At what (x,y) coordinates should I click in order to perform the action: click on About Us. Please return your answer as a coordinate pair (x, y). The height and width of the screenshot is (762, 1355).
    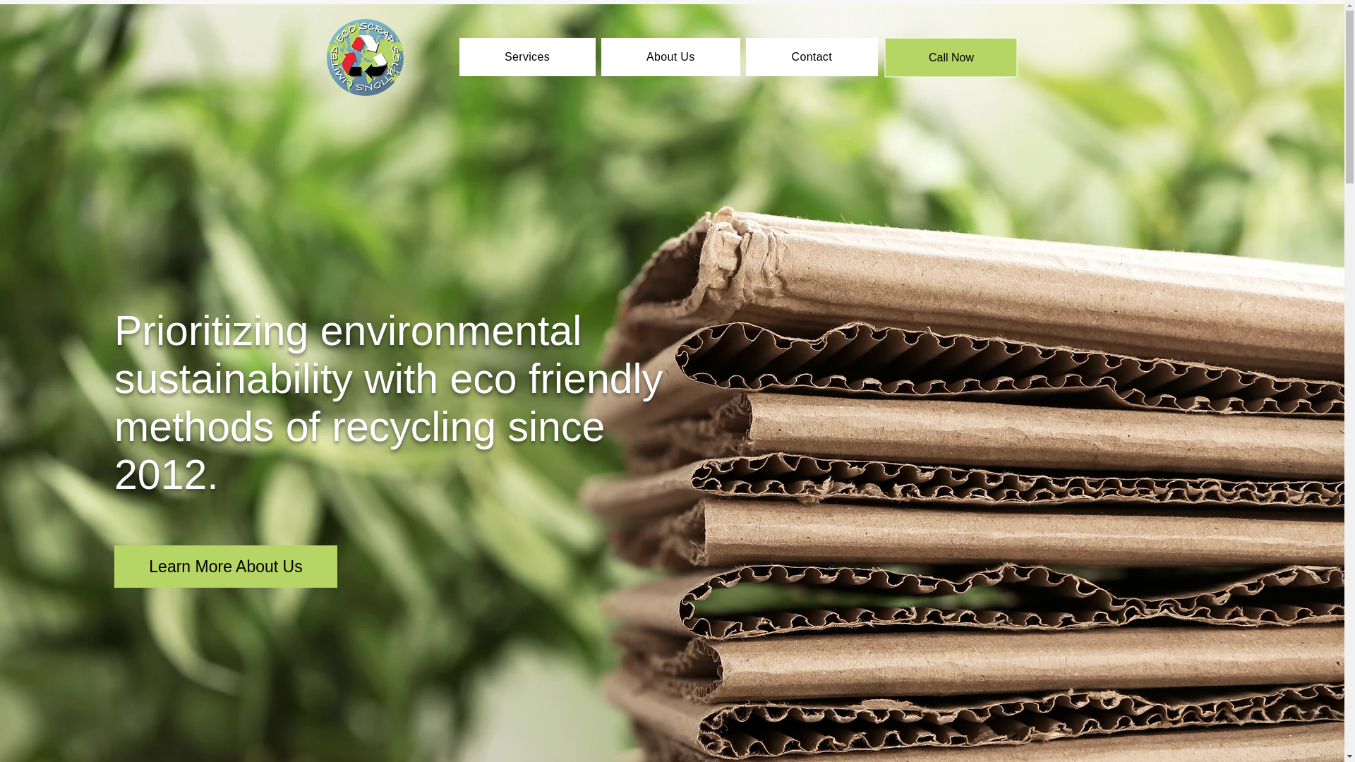
    Looking at the image, I should click on (670, 57).